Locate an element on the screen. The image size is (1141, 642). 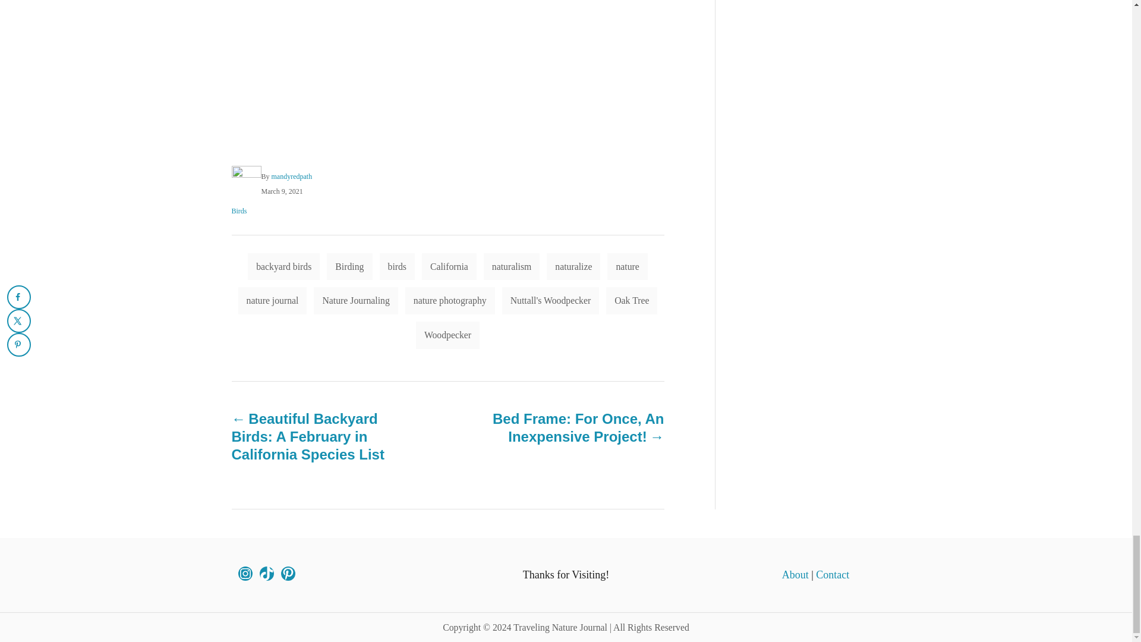
nature is located at coordinates (626, 266).